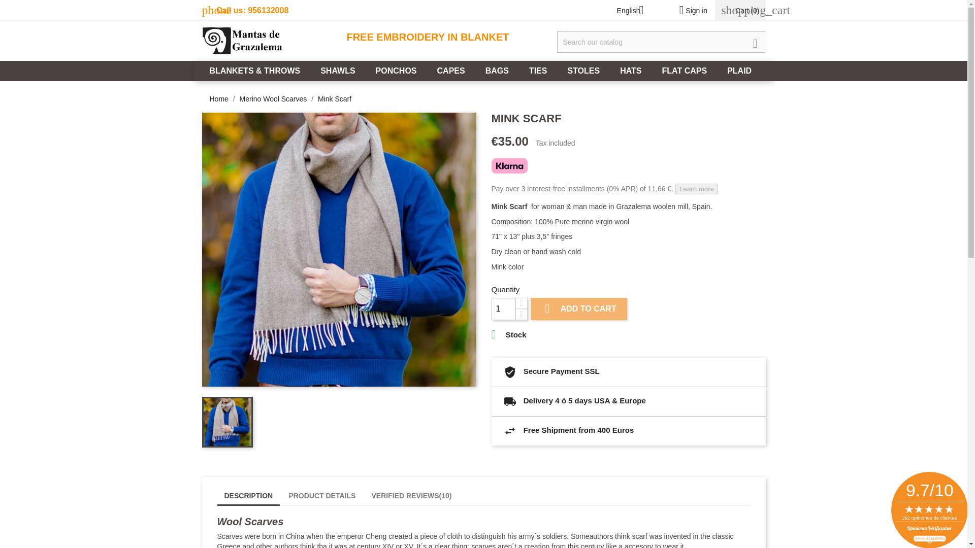 The width and height of the screenshot is (975, 548). I want to click on CAPES, so click(451, 71).